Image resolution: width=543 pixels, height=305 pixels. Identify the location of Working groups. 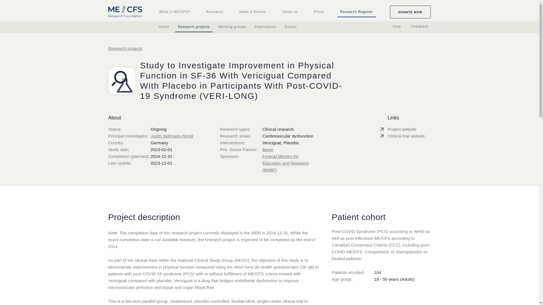
(232, 27).